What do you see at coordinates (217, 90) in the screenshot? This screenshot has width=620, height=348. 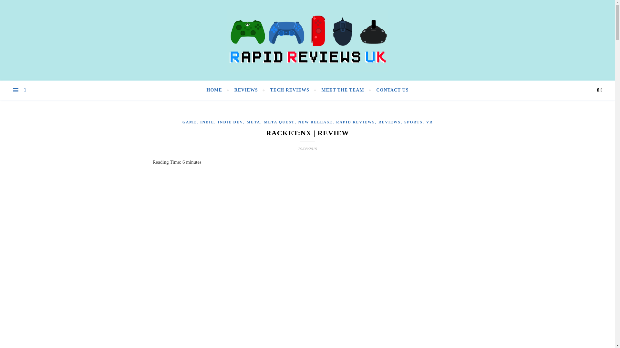 I see `HOME` at bounding box center [217, 90].